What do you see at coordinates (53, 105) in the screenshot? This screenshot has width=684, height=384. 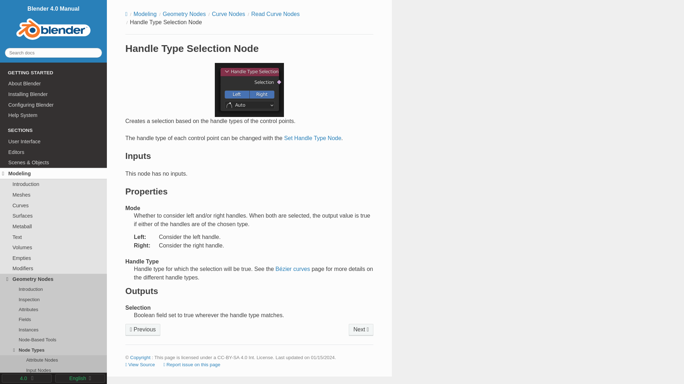 I see `Configuring Blender` at bounding box center [53, 105].